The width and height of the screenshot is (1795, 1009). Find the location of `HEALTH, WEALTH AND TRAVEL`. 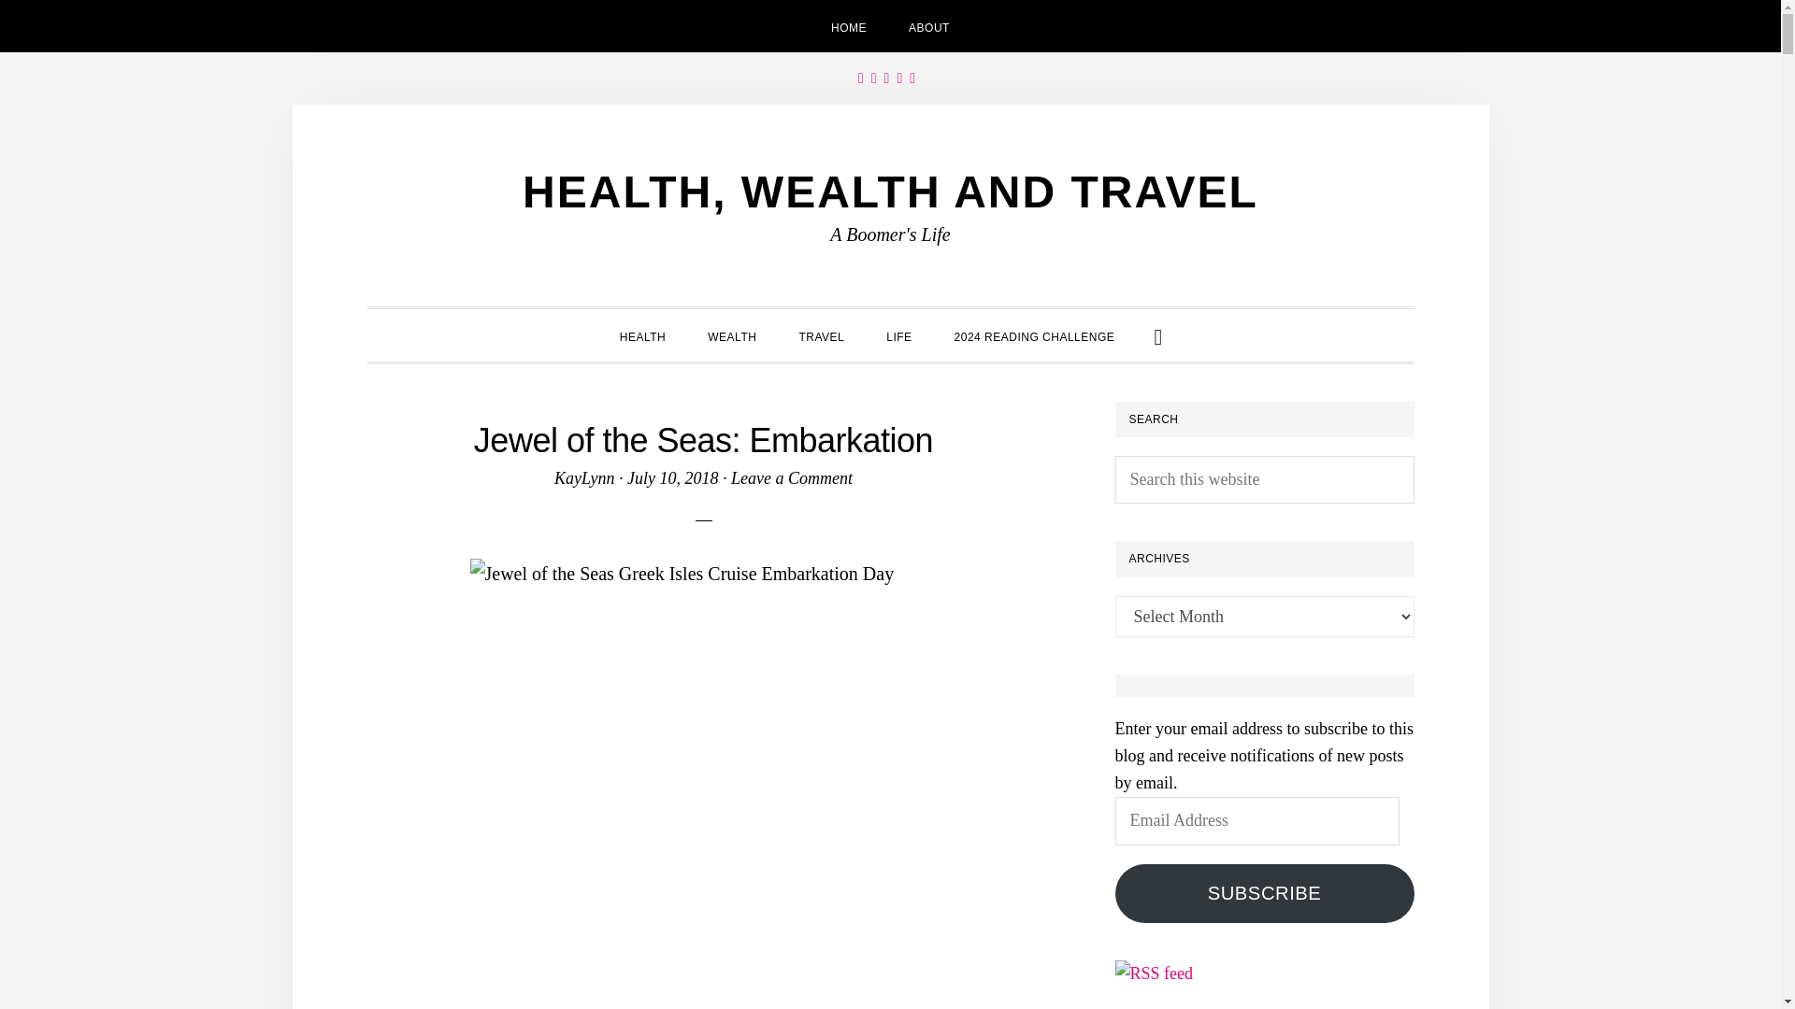

HEALTH, WEALTH AND TRAVEL is located at coordinates (890, 192).